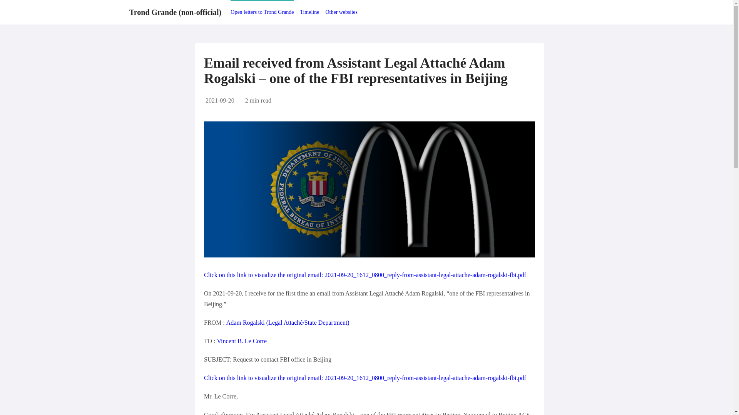 This screenshot has width=739, height=415. Describe the element at coordinates (341, 12) in the screenshot. I see `Other websites` at that location.